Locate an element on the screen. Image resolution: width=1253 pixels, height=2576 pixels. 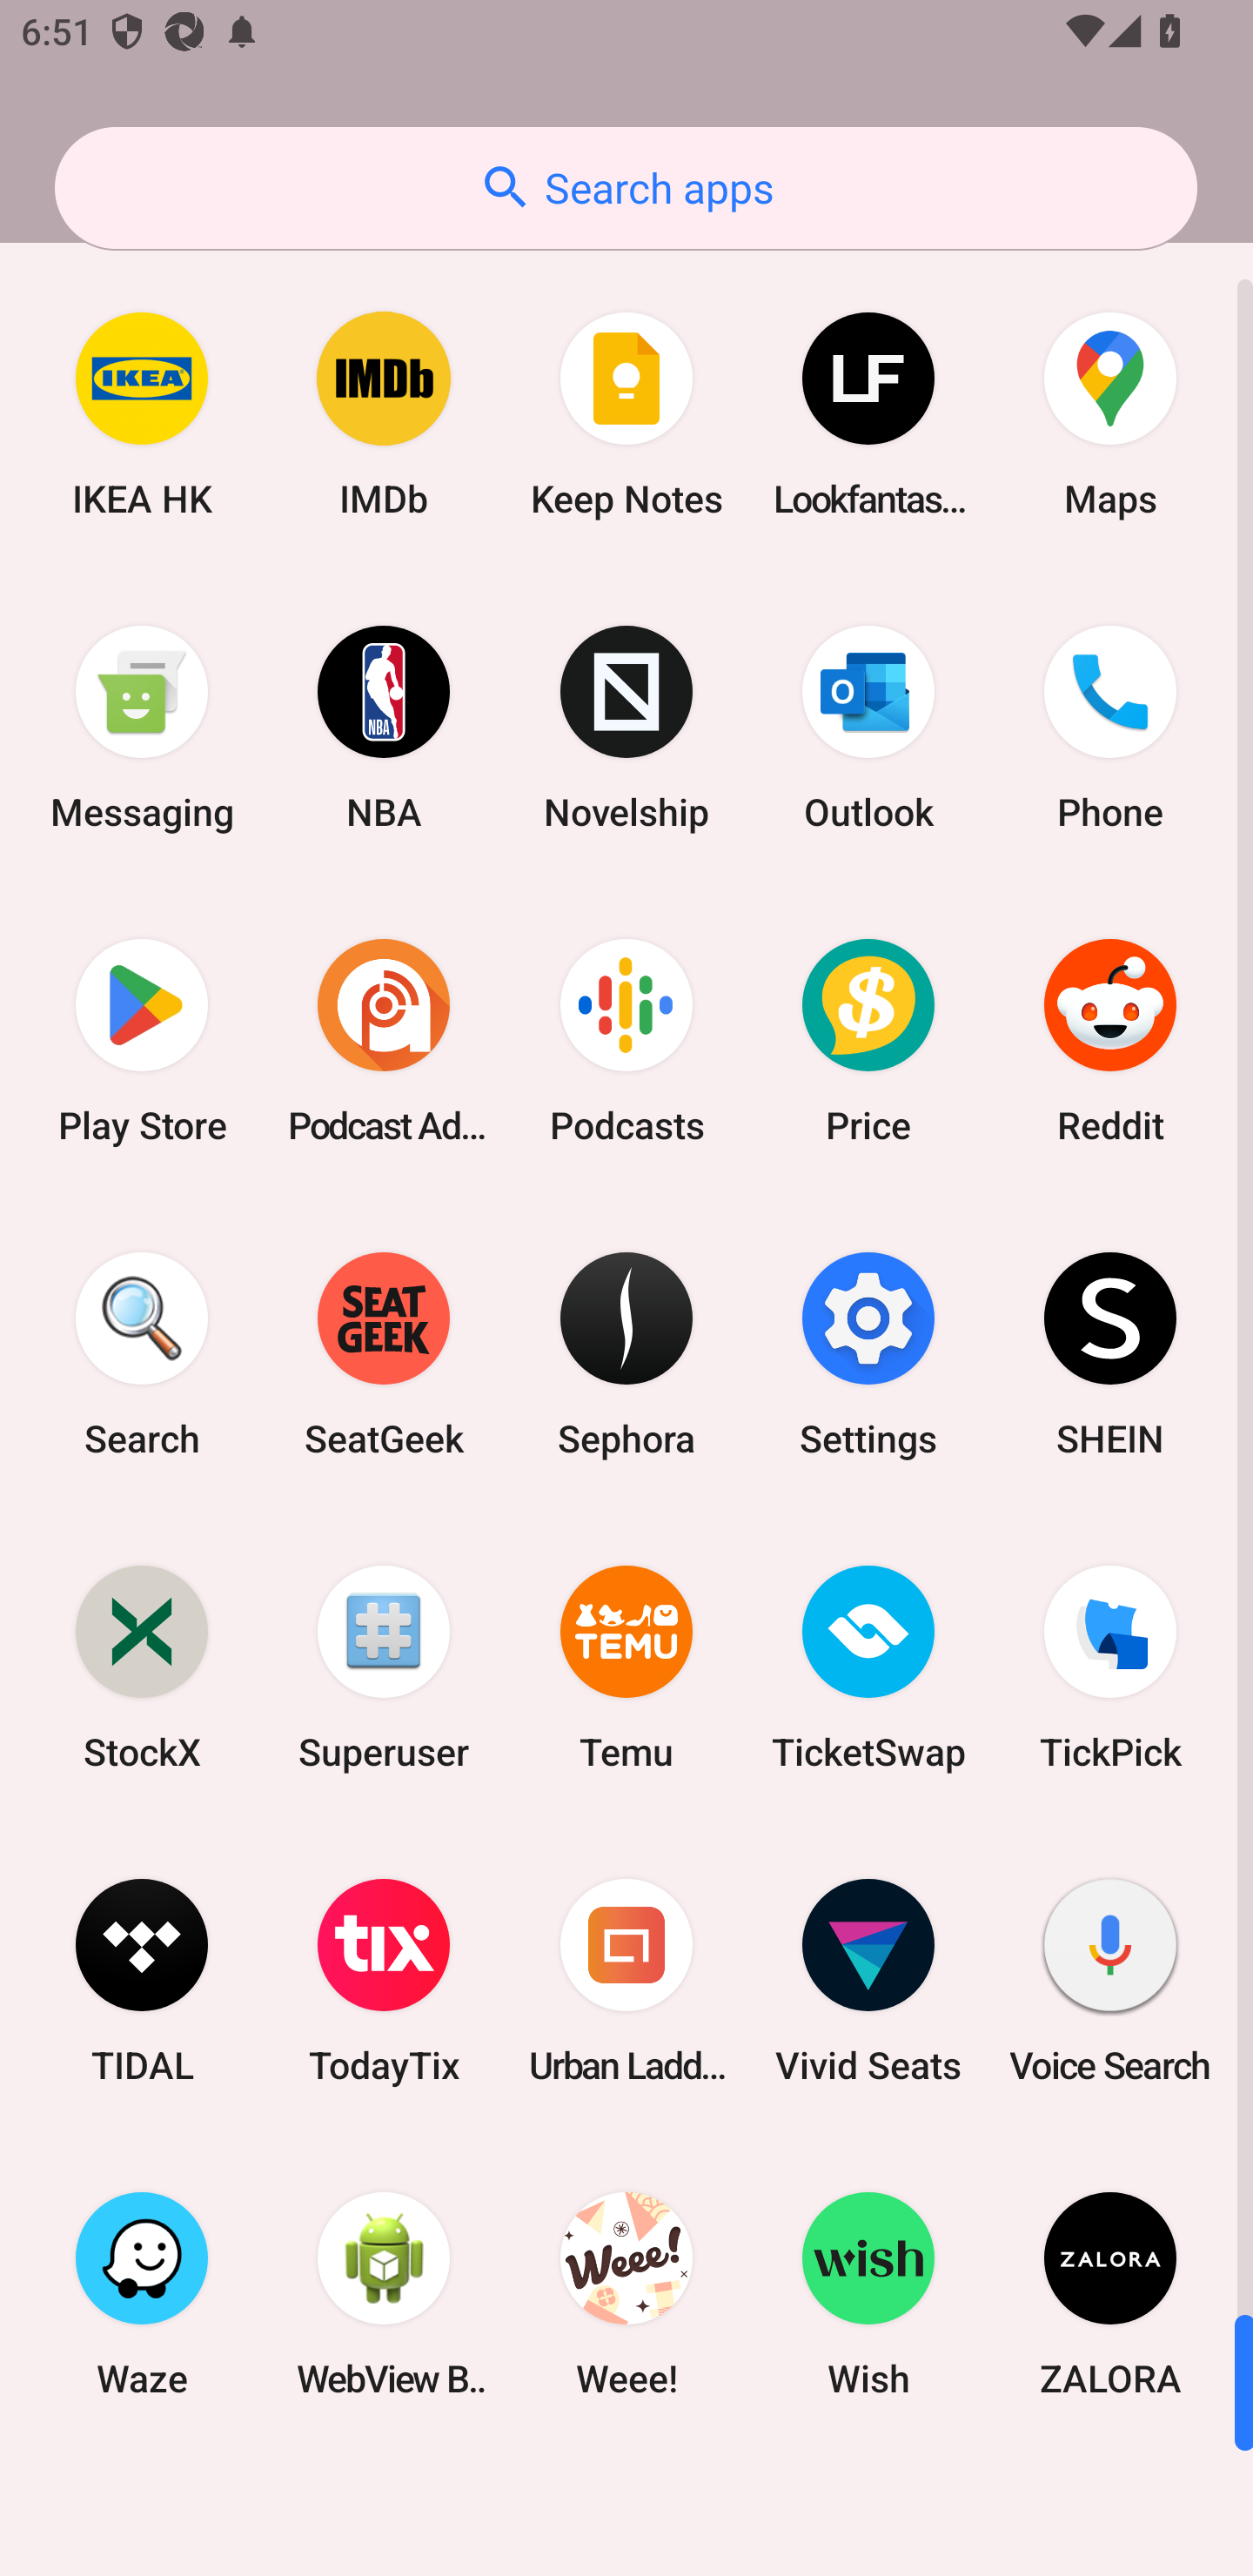
Reddit is located at coordinates (1110, 1041).